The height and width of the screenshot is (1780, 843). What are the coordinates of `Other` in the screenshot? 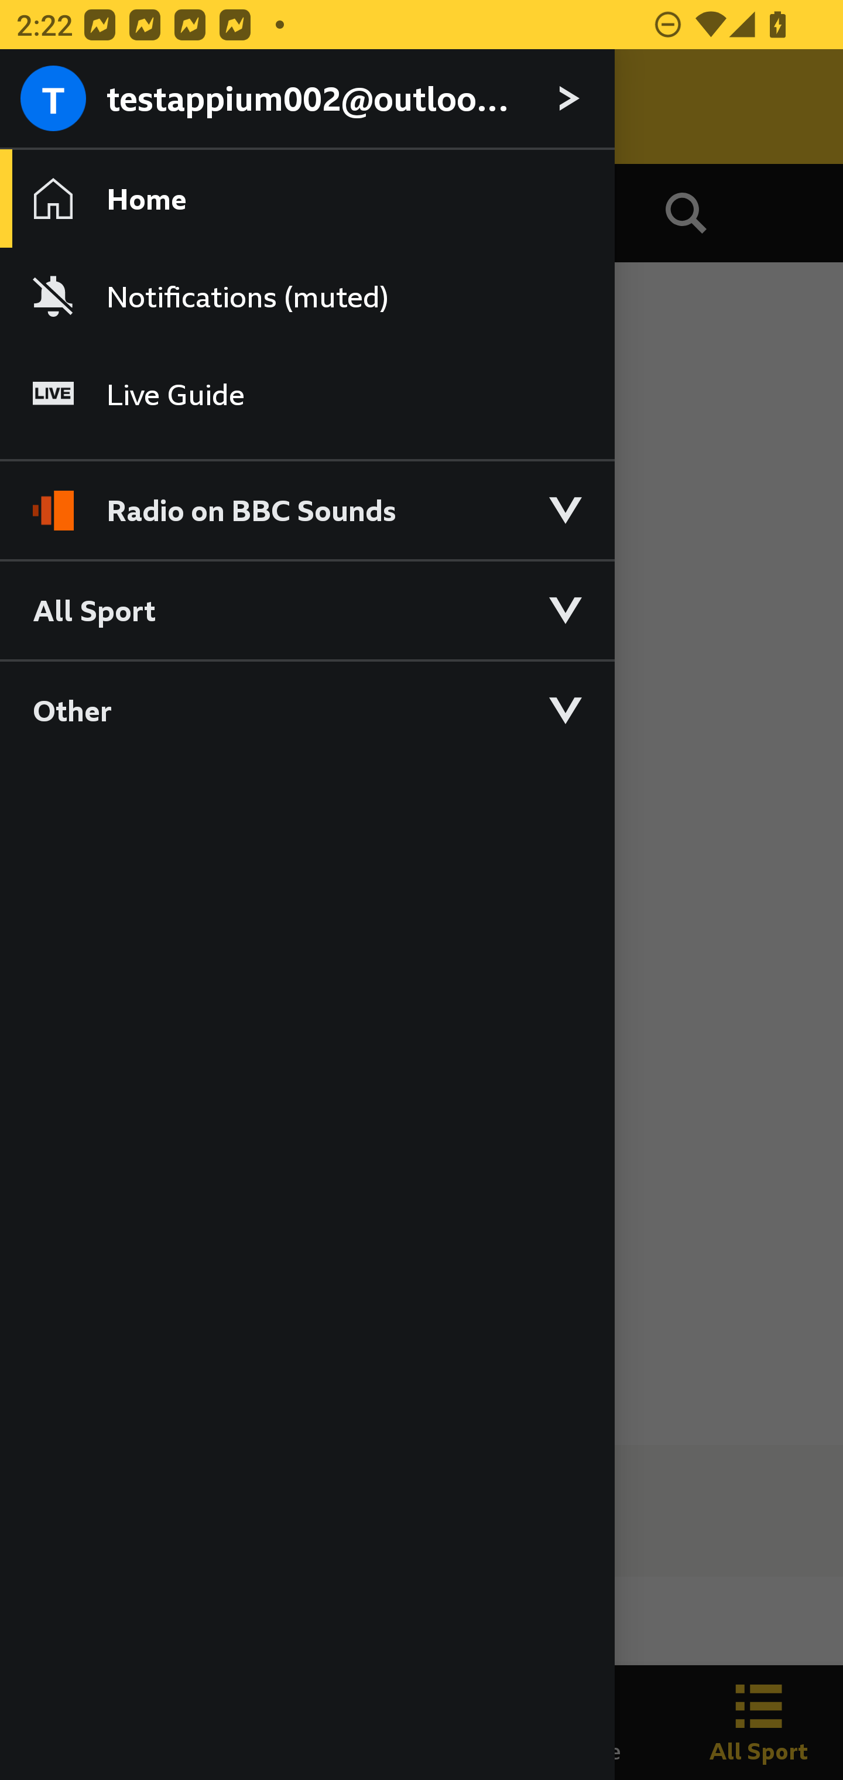 It's located at (307, 709).